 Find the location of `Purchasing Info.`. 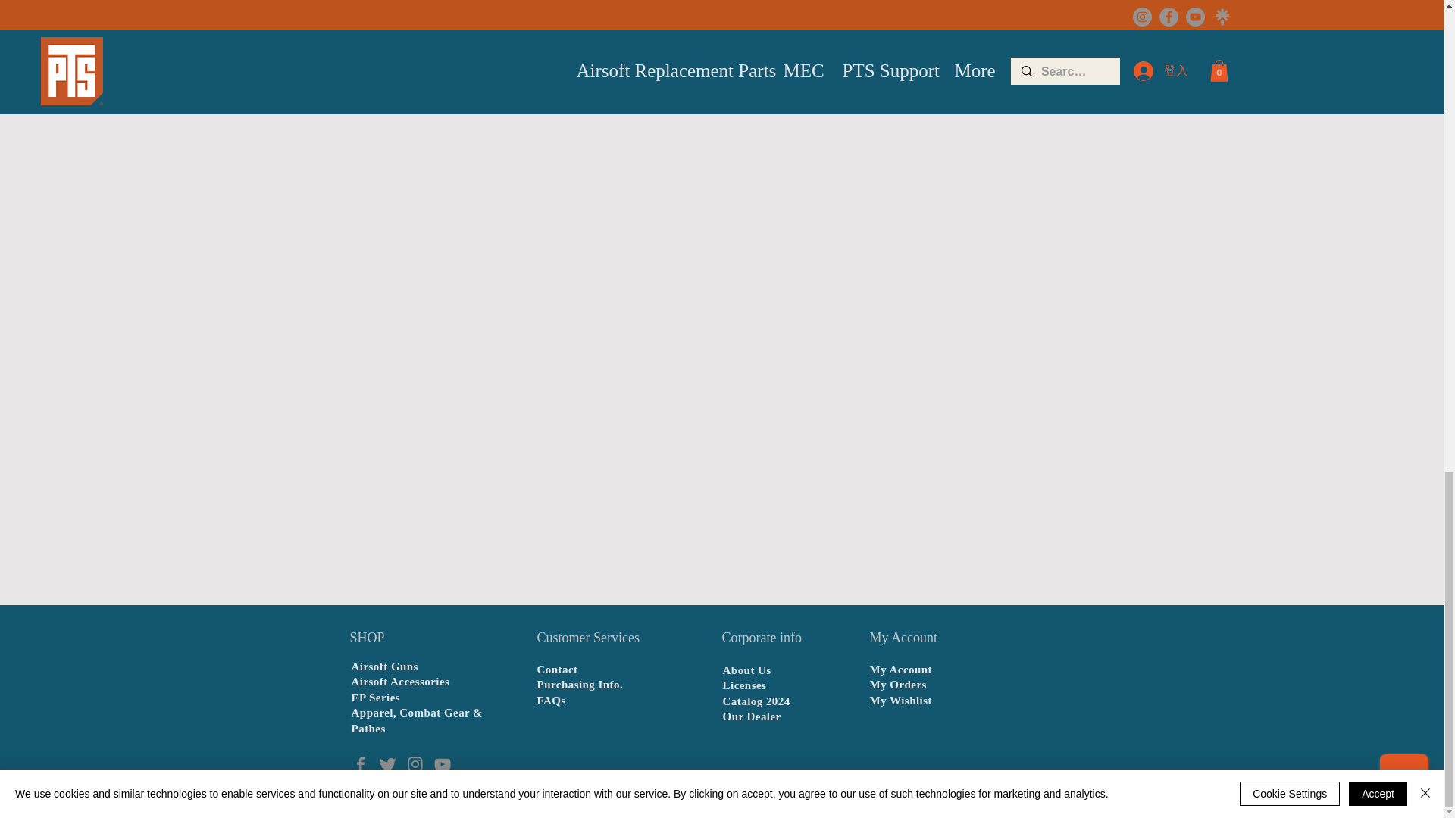

Purchasing Info. is located at coordinates (580, 685).